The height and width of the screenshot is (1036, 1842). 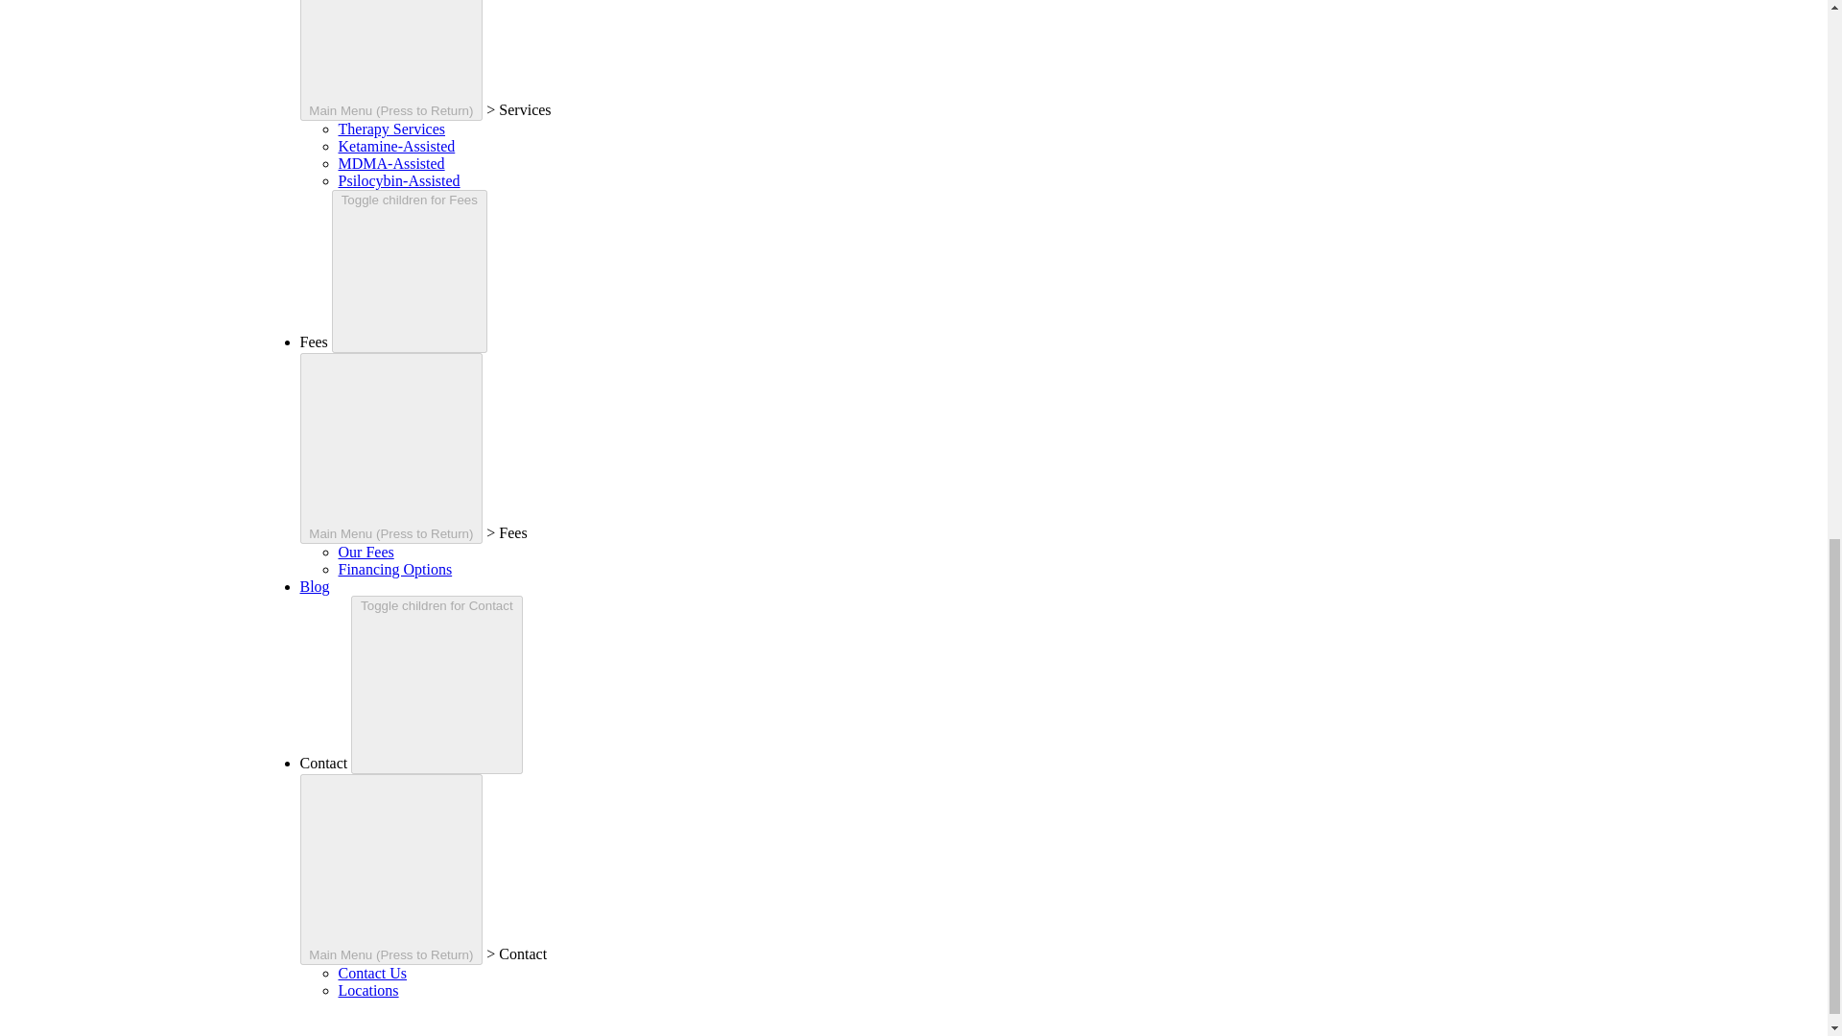 I want to click on Ketamine-Assisted, so click(x=395, y=146).